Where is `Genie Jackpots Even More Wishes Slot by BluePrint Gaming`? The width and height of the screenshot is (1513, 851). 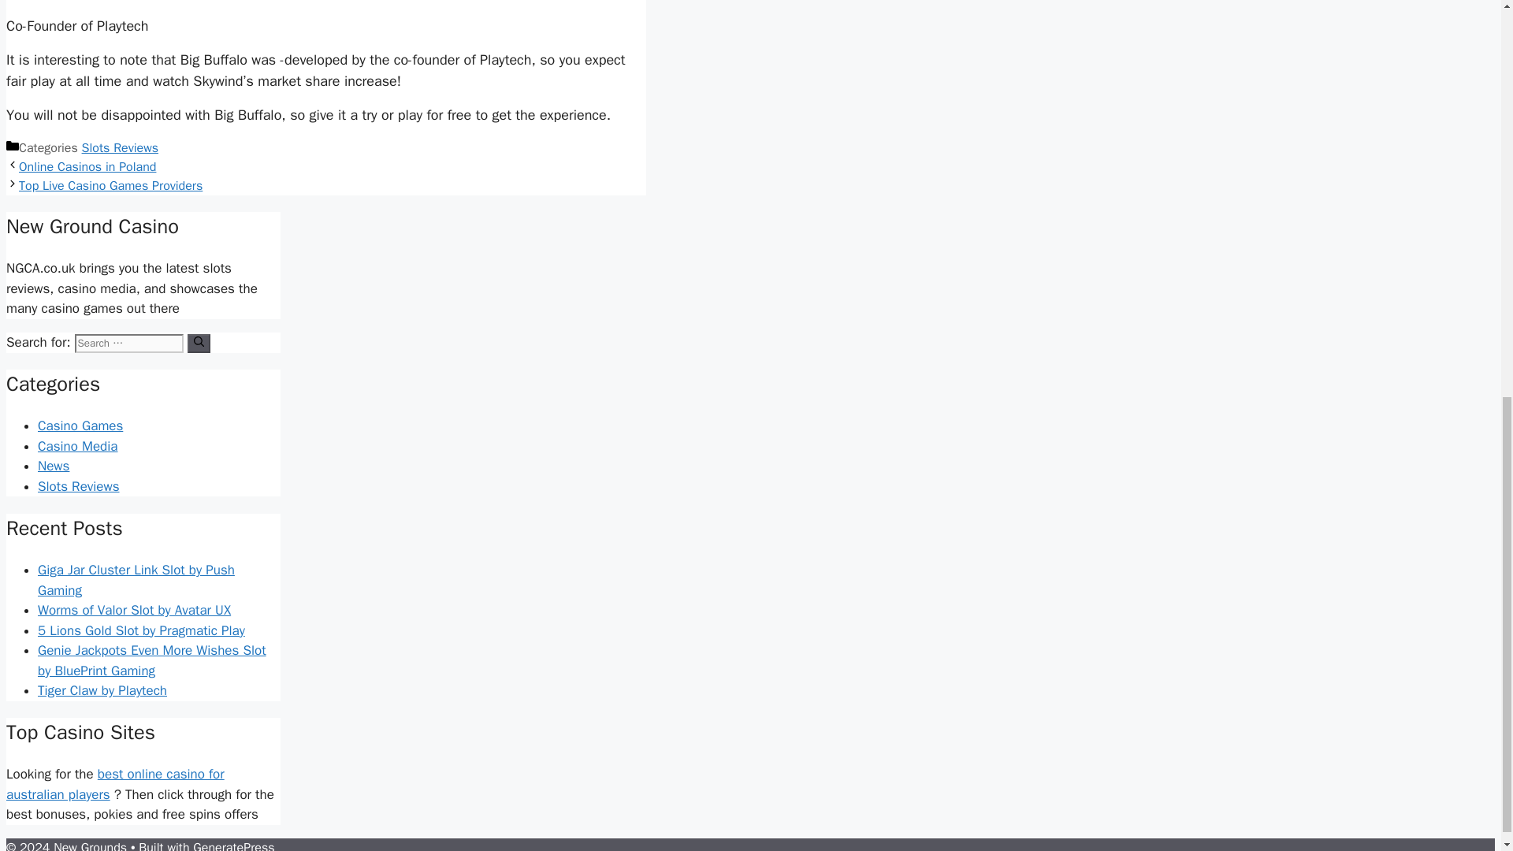 Genie Jackpots Even More Wishes Slot by BluePrint Gaming is located at coordinates (151, 660).